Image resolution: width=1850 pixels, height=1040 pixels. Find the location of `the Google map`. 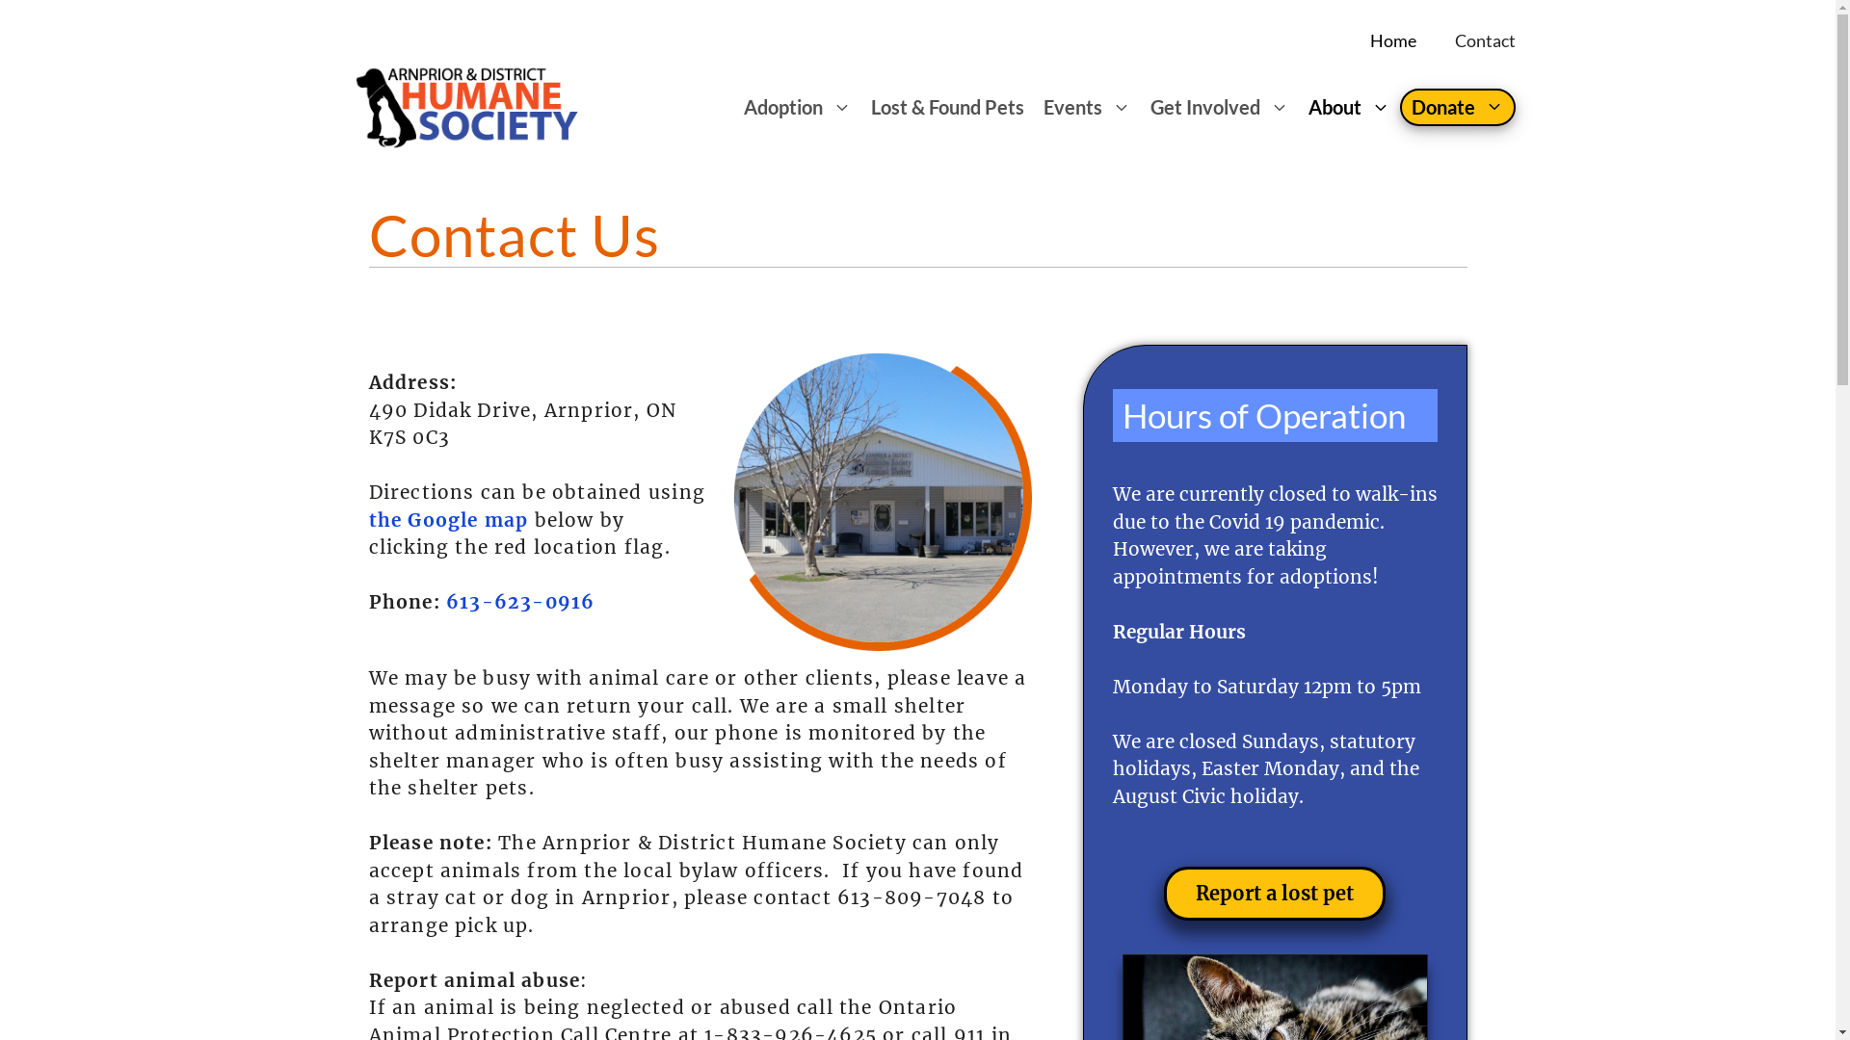

the Google map is located at coordinates (448, 520).